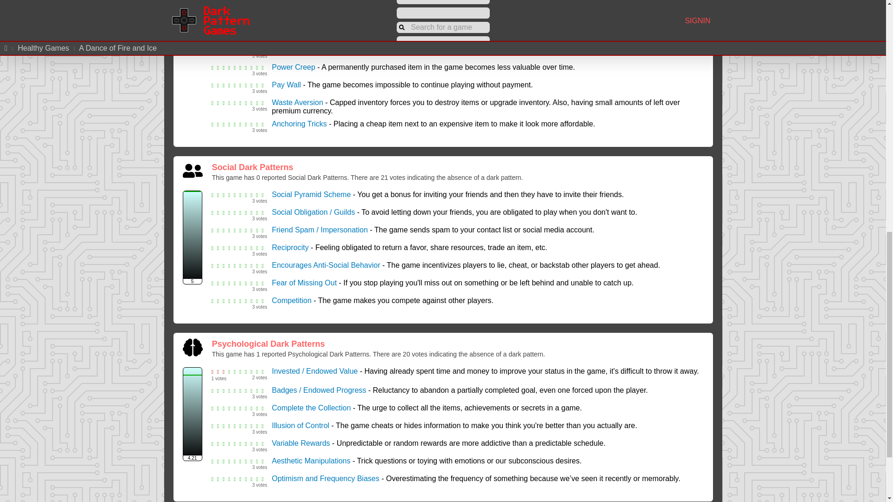 The image size is (893, 502). I want to click on Recurring Fee, so click(295, 32).